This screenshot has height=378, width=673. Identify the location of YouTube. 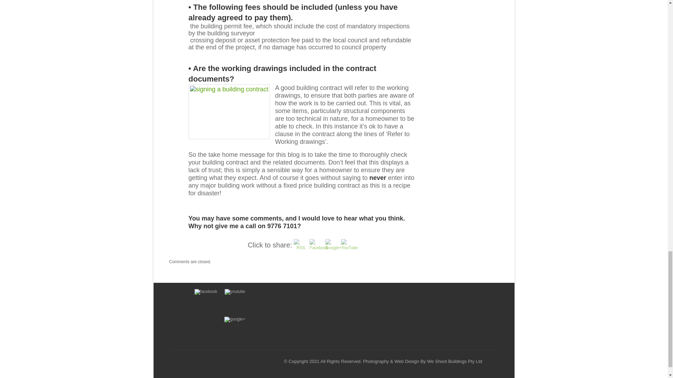
(349, 247).